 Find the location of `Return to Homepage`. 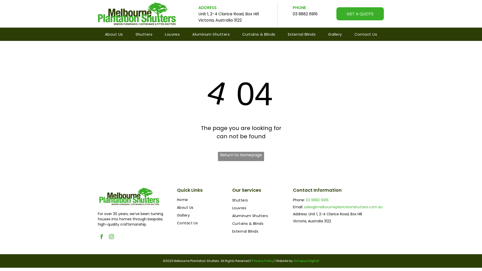

Return to Homepage is located at coordinates (241, 157).